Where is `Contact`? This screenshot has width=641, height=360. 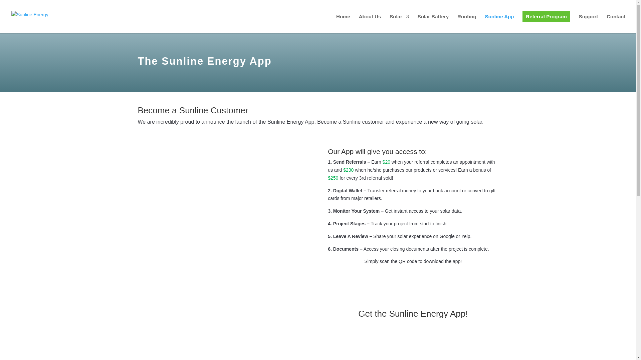 Contact is located at coordinates (616, 22).